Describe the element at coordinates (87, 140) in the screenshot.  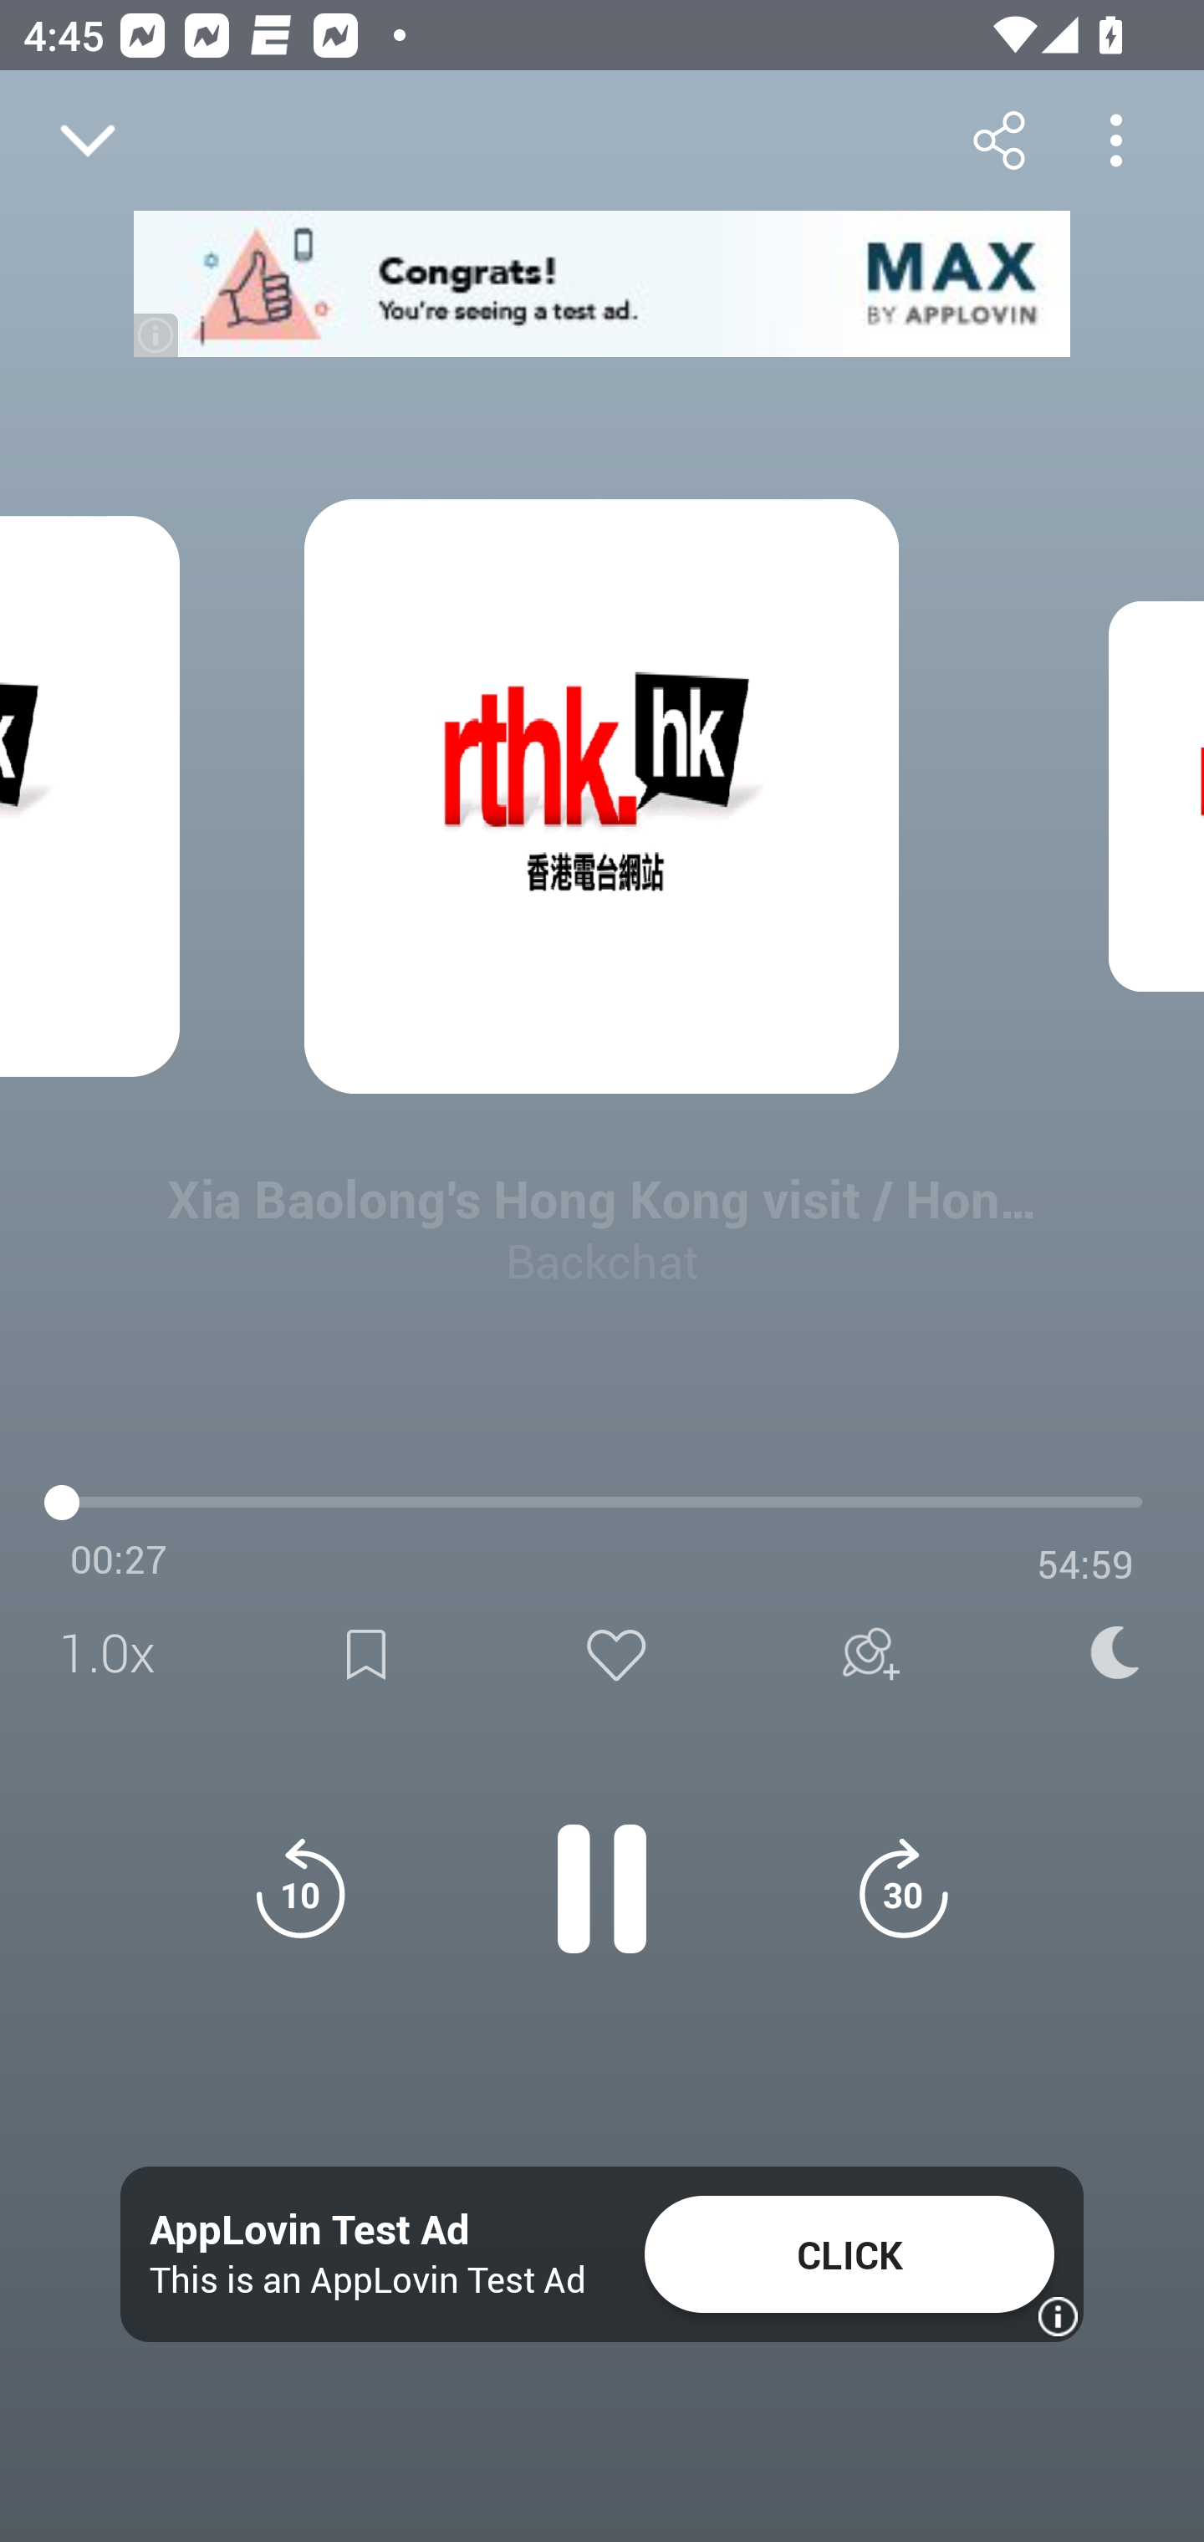
I see `Close fullscreen player` at that location.